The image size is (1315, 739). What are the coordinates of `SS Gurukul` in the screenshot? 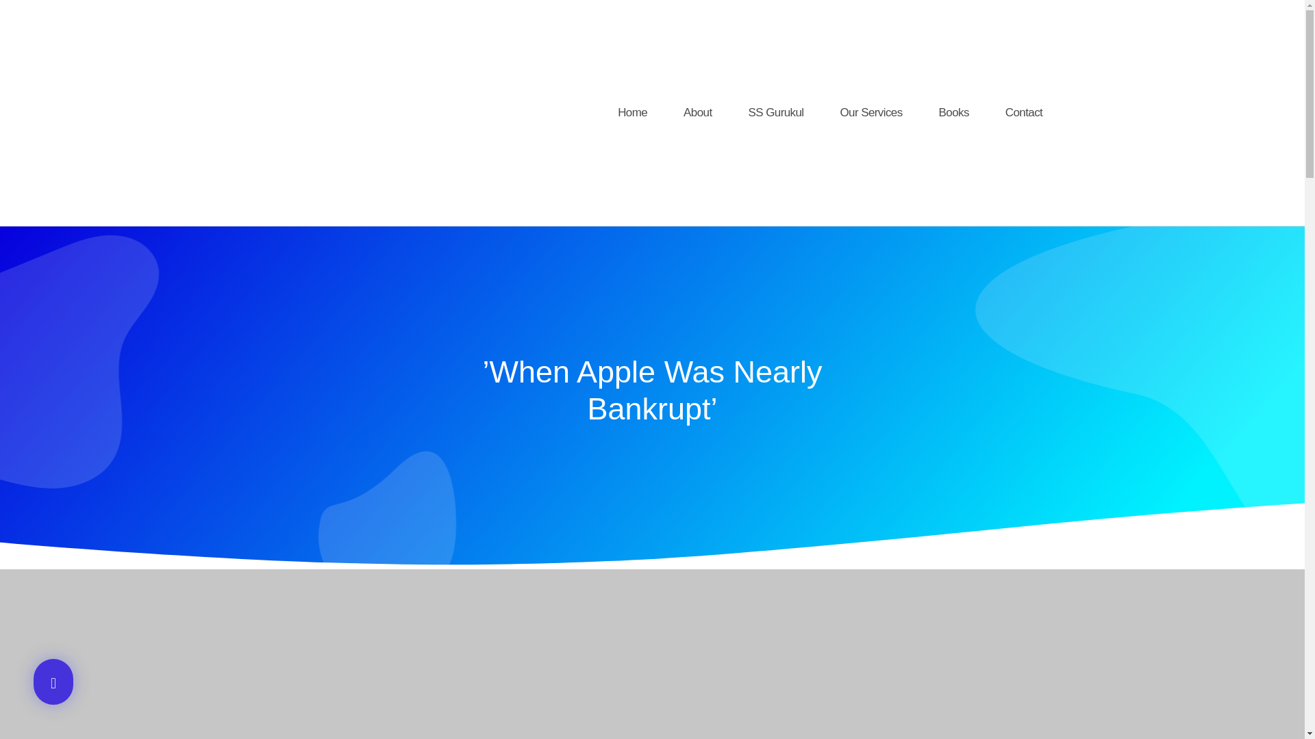 It's located at (775, 112).